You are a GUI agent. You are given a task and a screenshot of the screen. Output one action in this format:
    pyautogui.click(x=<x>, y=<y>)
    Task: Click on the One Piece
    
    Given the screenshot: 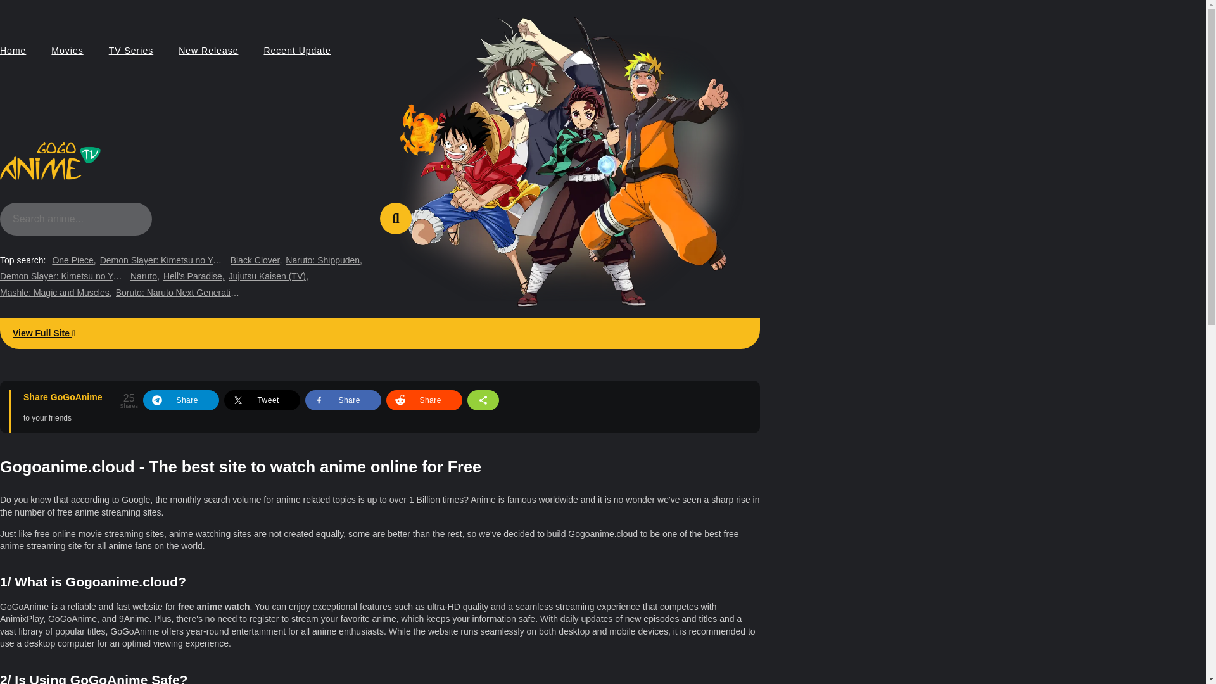 What is the action you would take?
    pyautogui.click(x=73, y=261)
    